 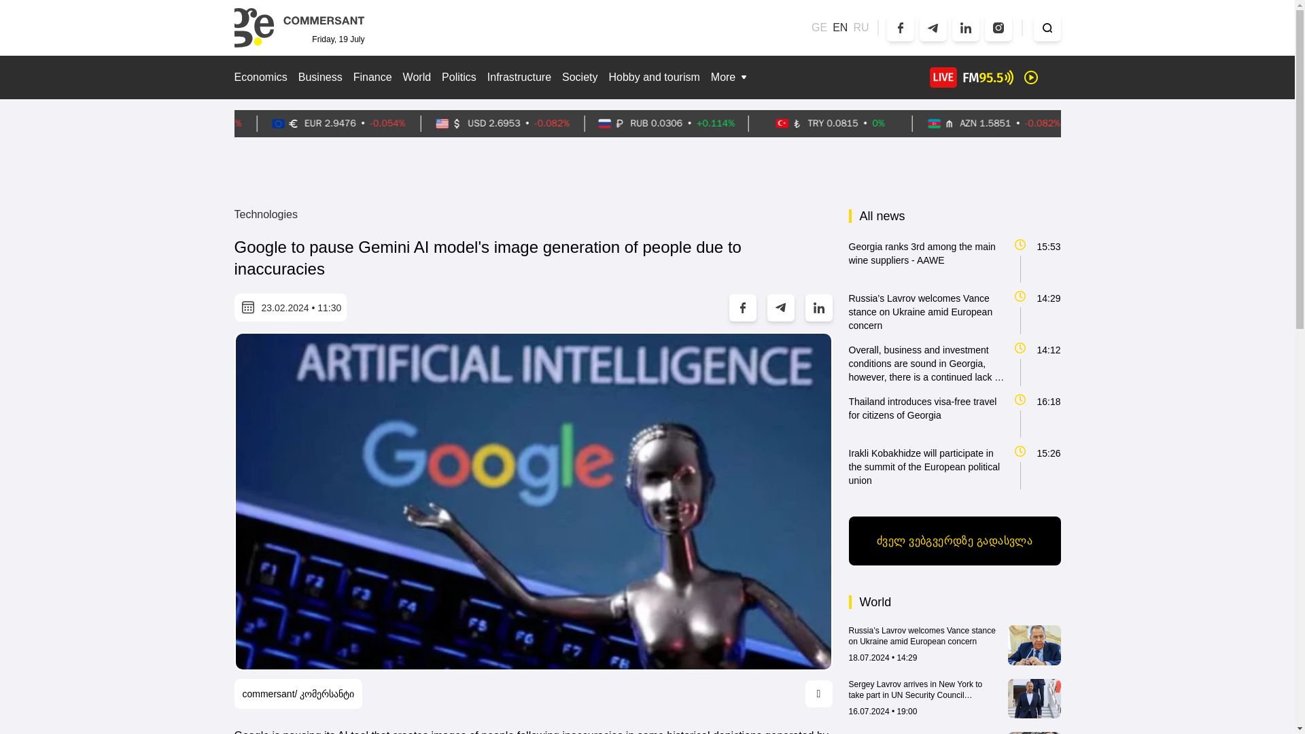 I want to click on Business, so click(x=320, y=77).